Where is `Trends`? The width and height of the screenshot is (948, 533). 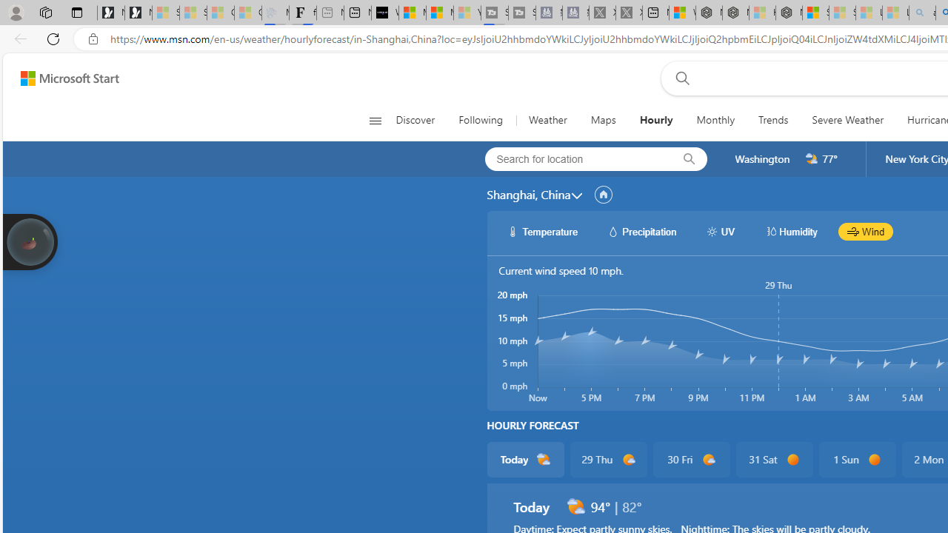
Trends is located at coordinates (773, 120).